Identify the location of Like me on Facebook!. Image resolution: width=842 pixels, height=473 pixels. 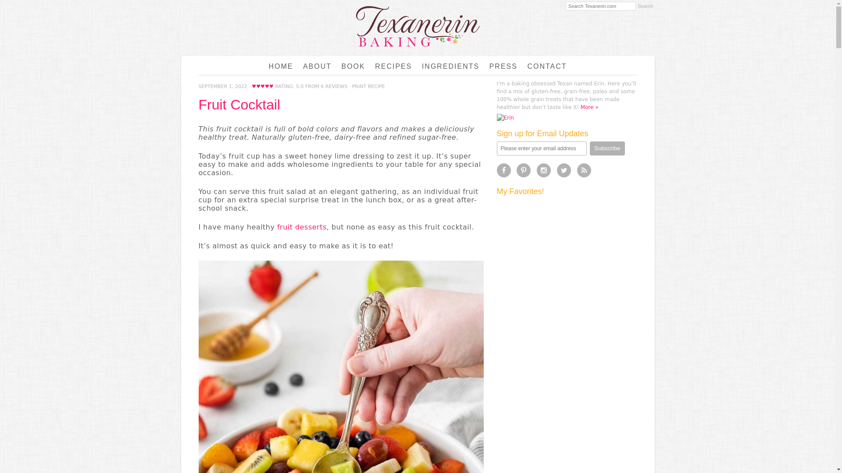
(503, 170).